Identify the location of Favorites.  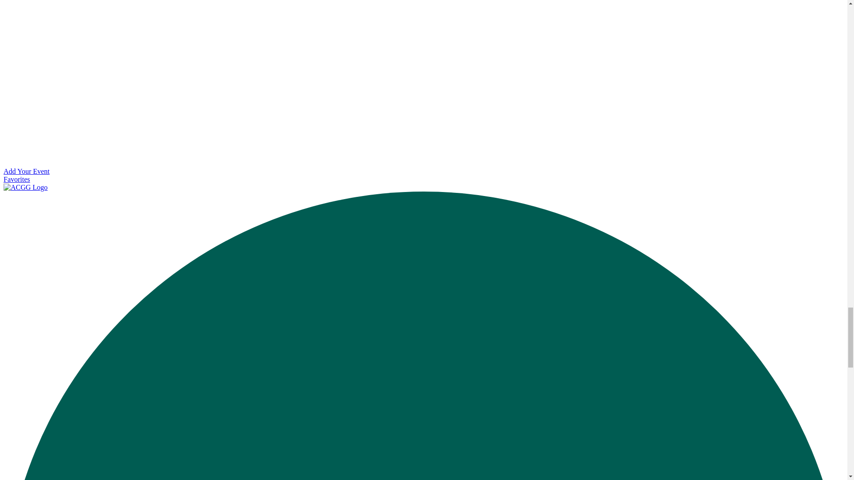
(16, 179).